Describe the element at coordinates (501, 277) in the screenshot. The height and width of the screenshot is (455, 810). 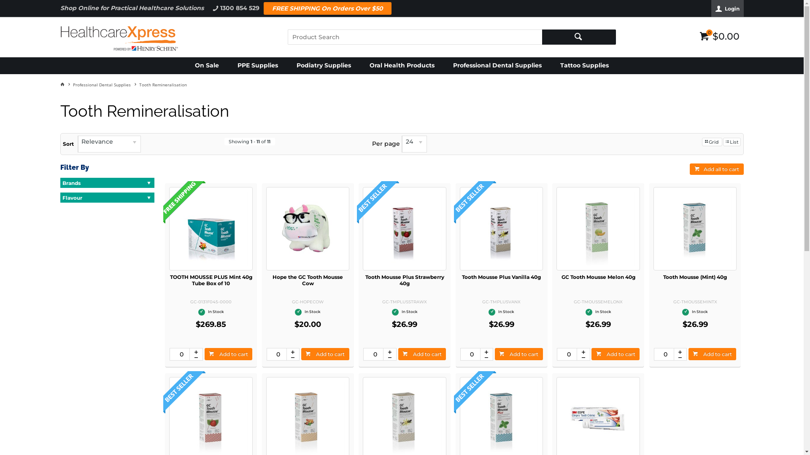
I see `Tooth Mousse Plus Vanilla 40g` at that location.